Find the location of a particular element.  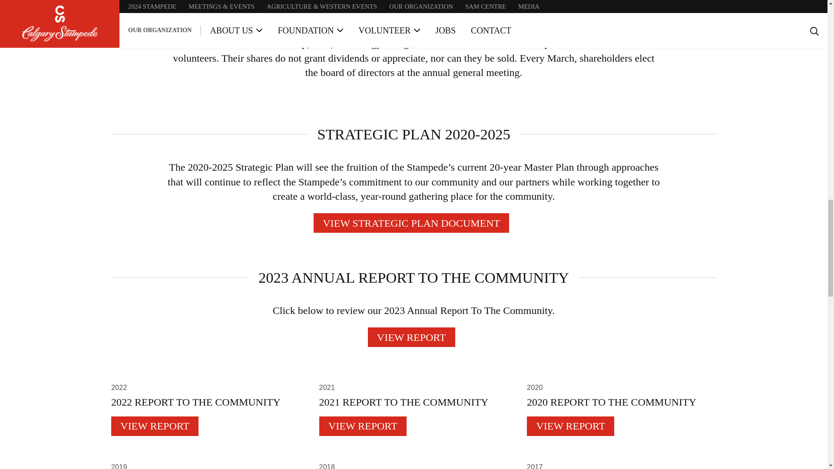

View Report is located at coordinates (155, 426).